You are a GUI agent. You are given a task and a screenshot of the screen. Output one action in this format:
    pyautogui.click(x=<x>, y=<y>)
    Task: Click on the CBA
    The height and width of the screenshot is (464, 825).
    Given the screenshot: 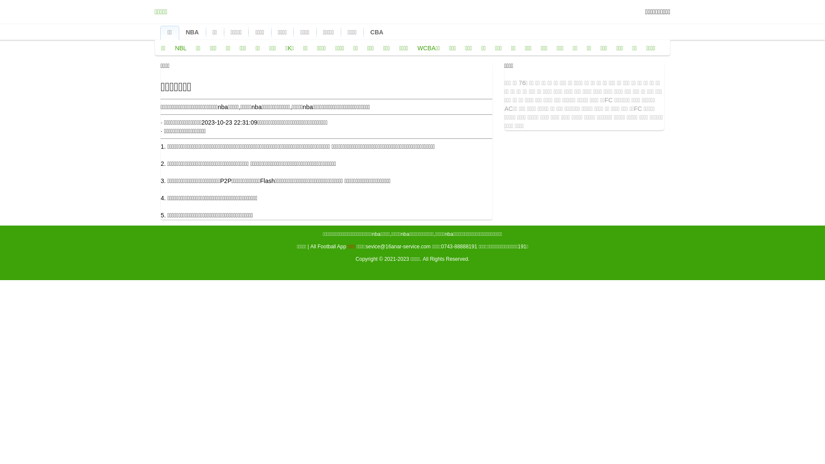 What is the action you would take?
    pyautogui.click(x=377, y=32)
    